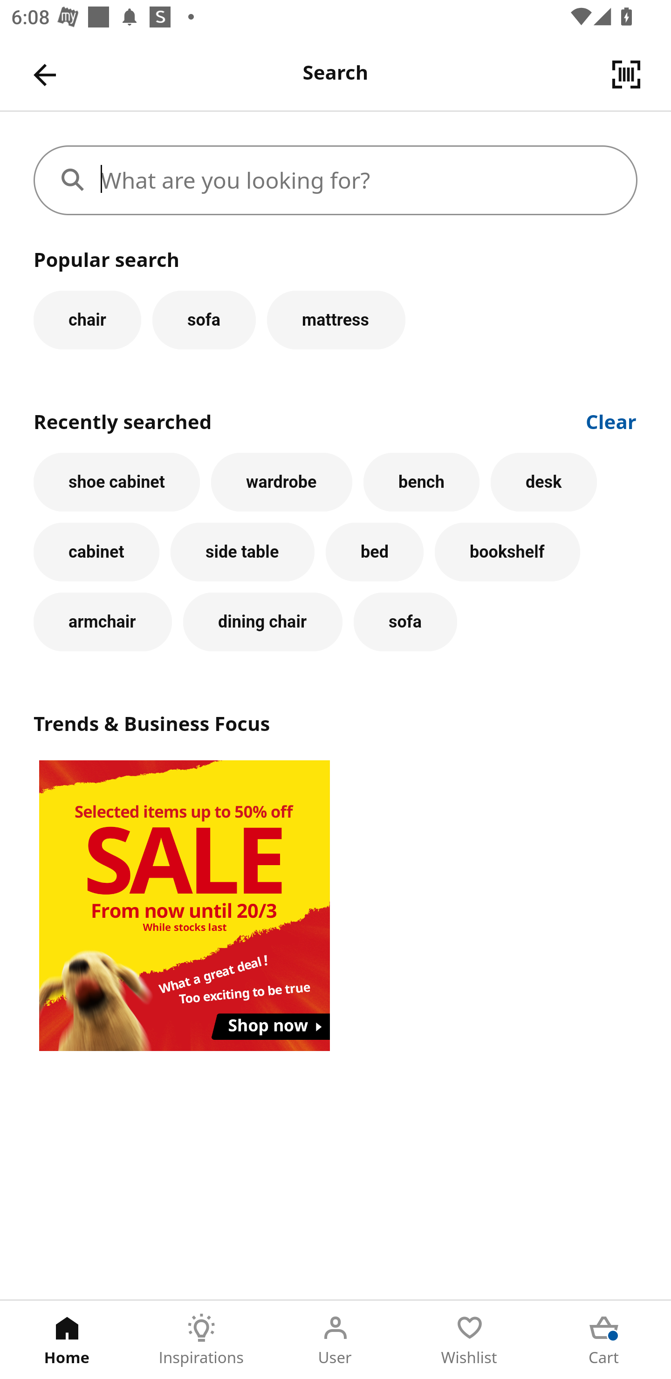  Describe the element at coordinates (507, 552) in the screenshot. I see `bookshelf` at that location.